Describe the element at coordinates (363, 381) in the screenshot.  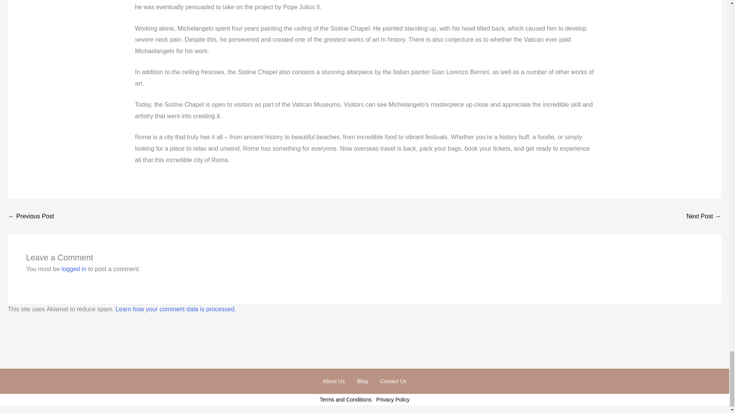
I see `Blog` at that location.